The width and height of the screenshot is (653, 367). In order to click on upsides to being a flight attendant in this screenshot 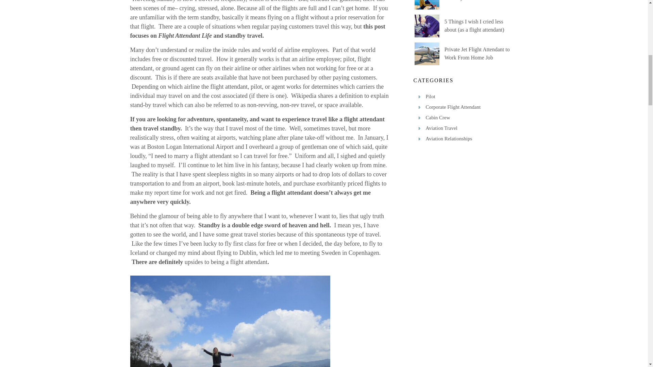, I will do `click(226, 262)`.